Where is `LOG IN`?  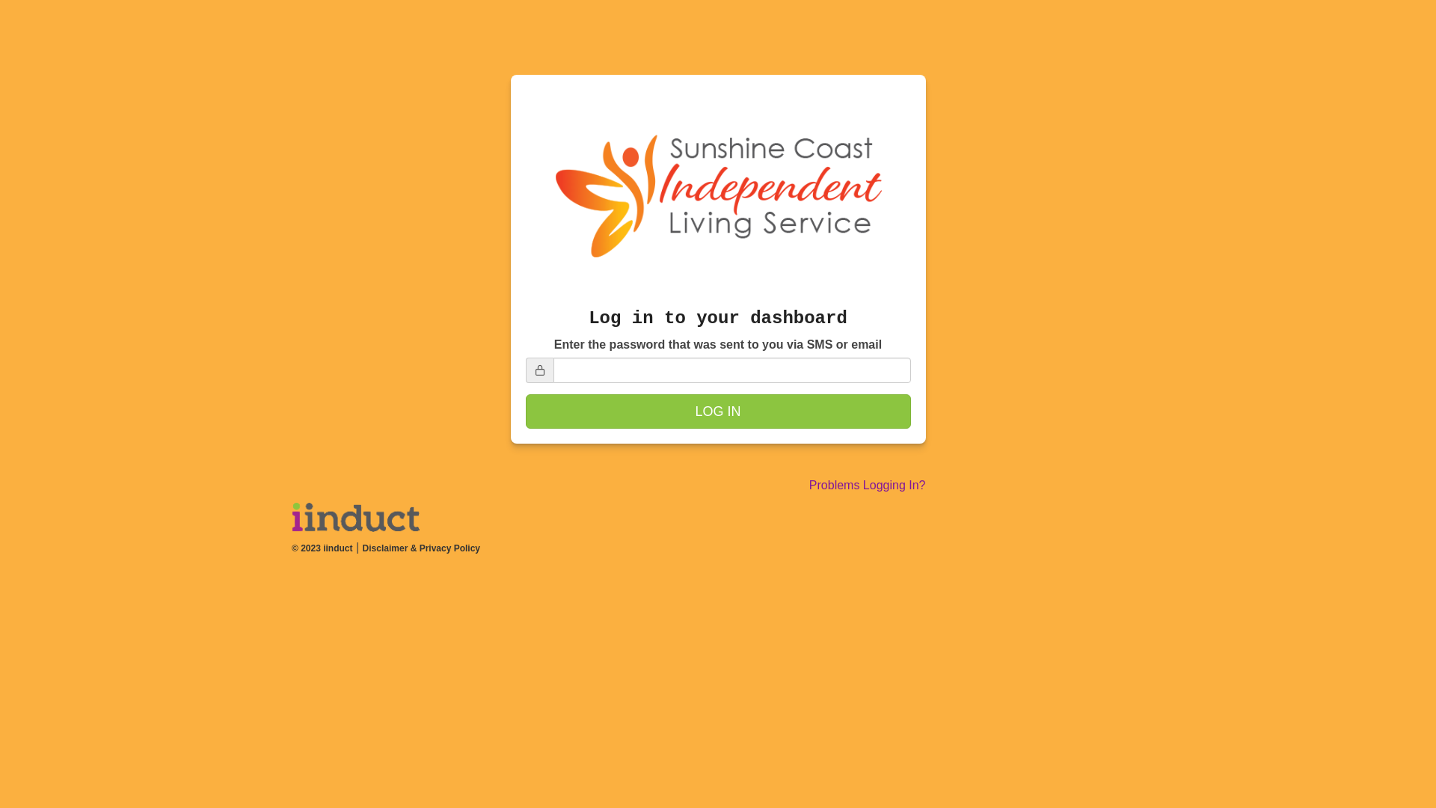 LOG IN is located at coordinates (718, 411).